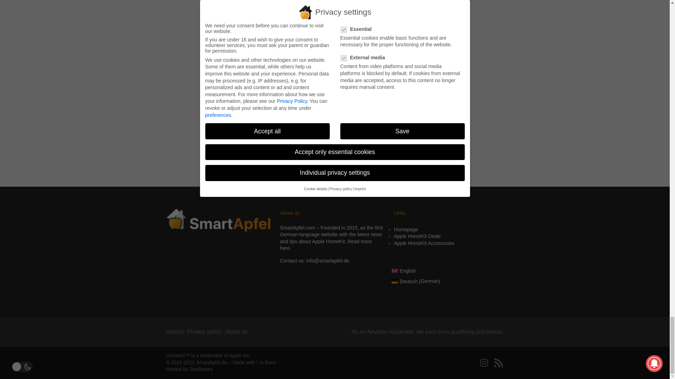  What do you see at coordinates (201, 369) in the screenshot?
I see `Raidboxes` at bounding box center [201, 369].